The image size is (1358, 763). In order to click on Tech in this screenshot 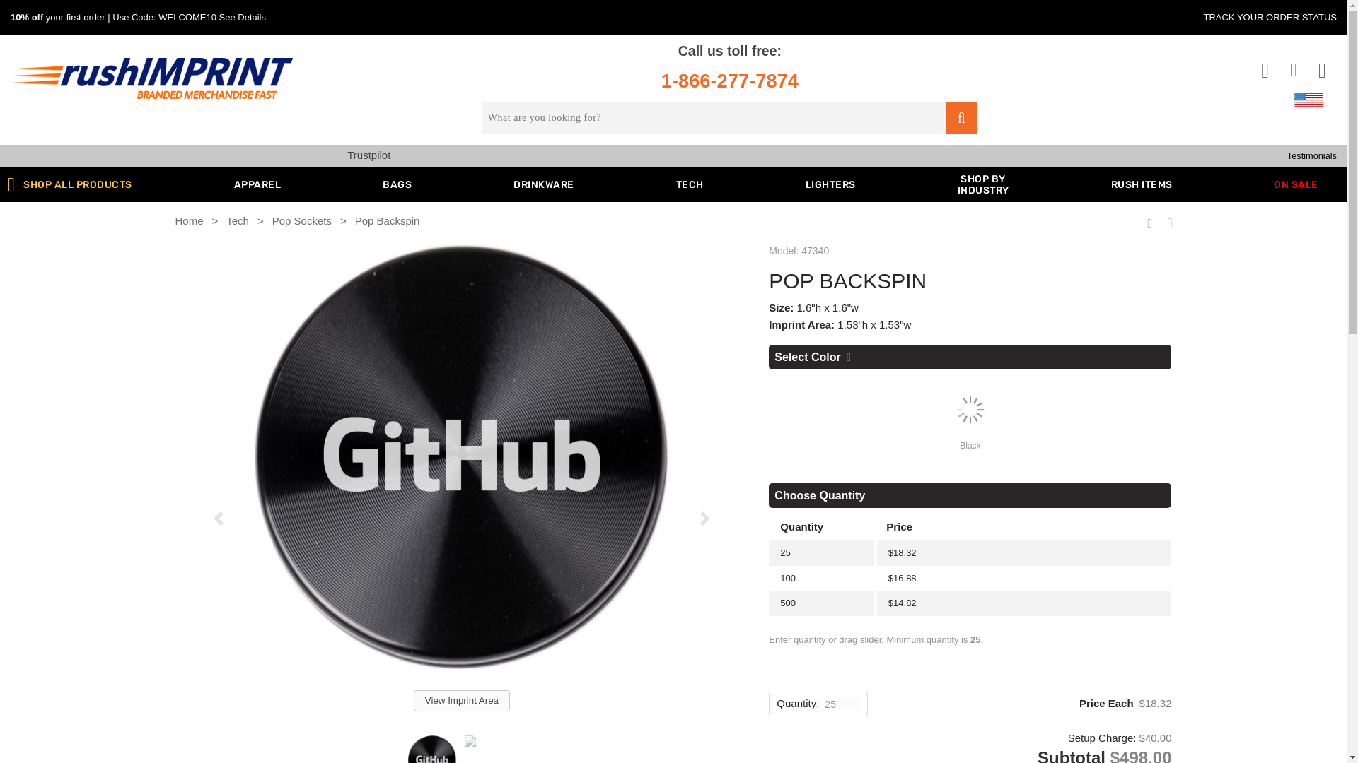, I will do `click(690, 185)`.